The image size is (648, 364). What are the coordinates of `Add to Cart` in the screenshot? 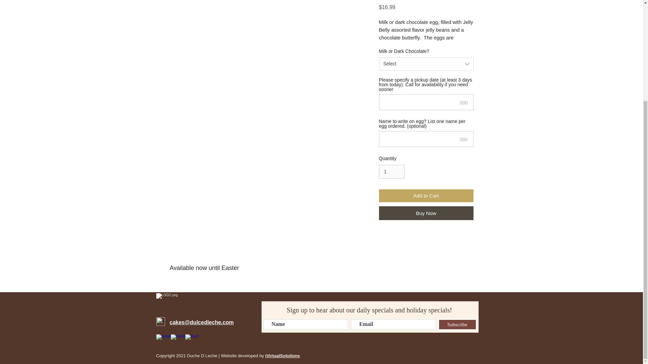 It's located at (426, 195).